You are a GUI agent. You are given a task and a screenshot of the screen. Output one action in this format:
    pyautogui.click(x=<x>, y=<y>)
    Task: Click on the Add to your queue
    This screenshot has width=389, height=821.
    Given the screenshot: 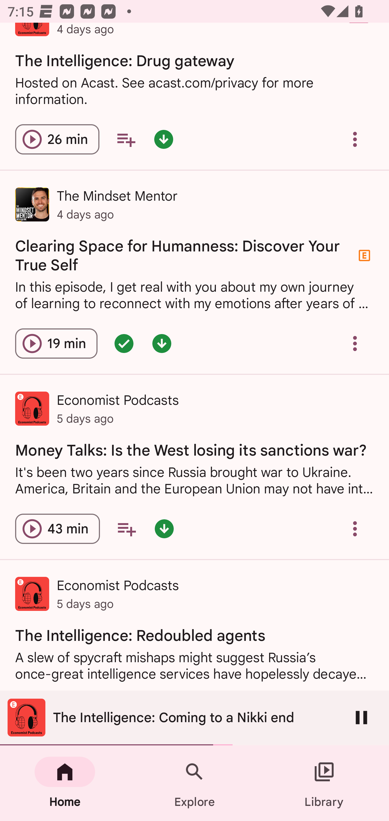 What is the action you would take?
    pyautogui.click(x=126, y=529)
    